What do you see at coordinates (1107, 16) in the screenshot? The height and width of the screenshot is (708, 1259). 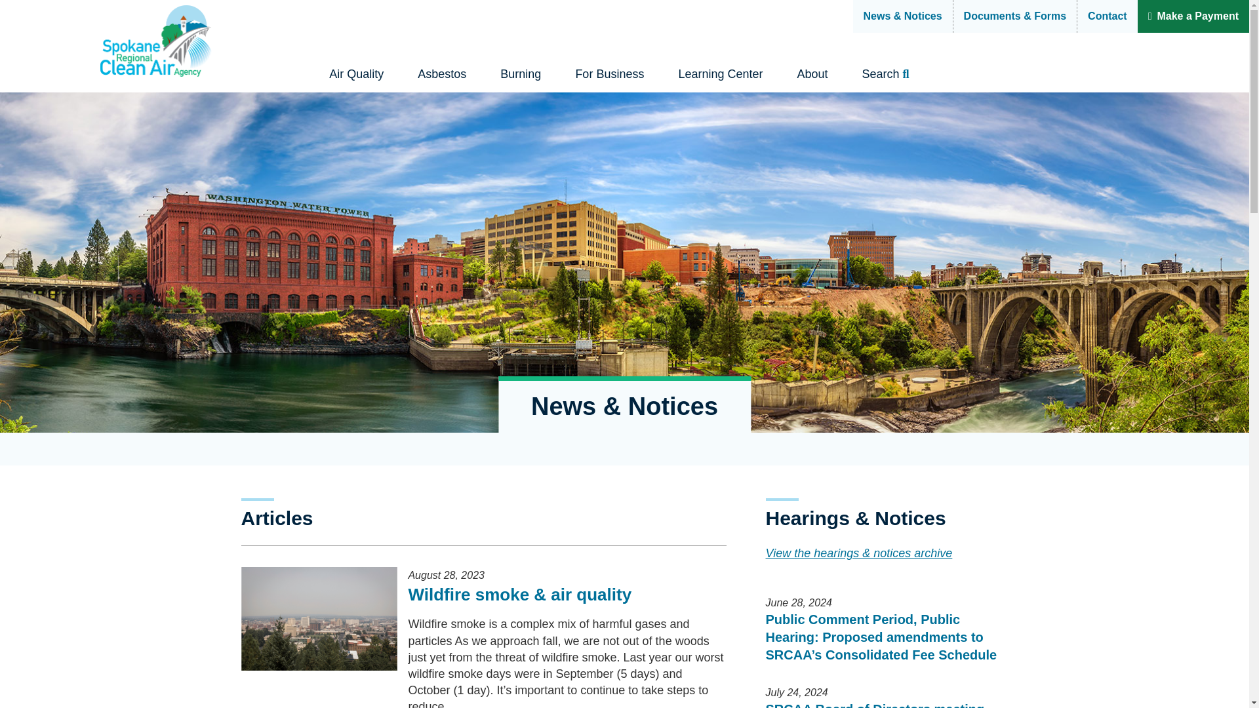 I see `Contact` at bounding box center [1107, 16].